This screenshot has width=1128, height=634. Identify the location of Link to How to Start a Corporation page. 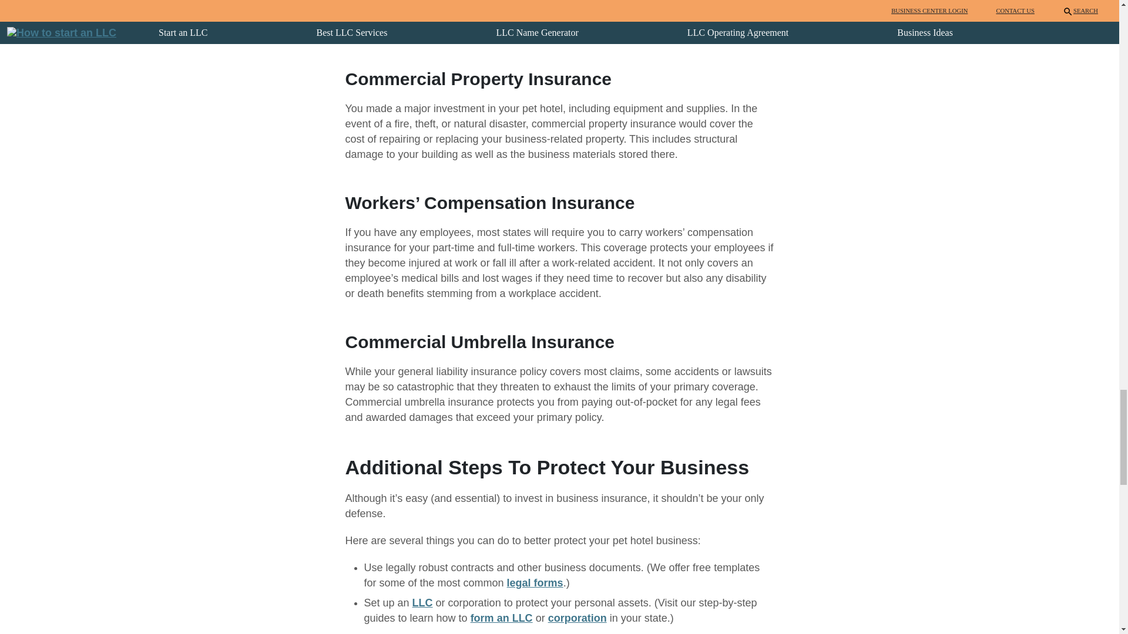
(577, 618).